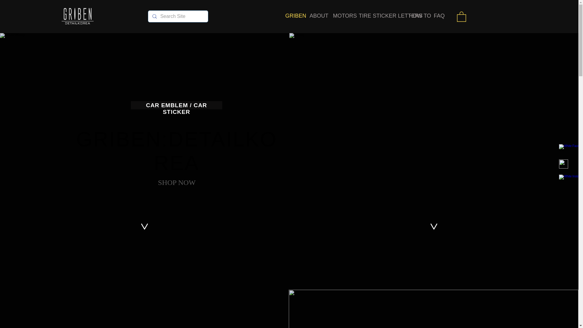 The image size is (583, 328). Describe the element at coordinates (316, 16) in the screenshot. I see `ABOUT` at that location.